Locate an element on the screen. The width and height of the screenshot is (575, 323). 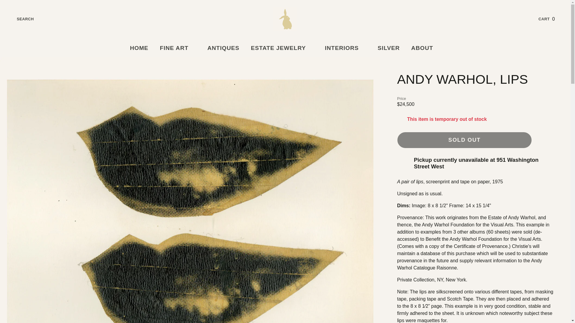
SILVER is located at coordinates (223, 48).